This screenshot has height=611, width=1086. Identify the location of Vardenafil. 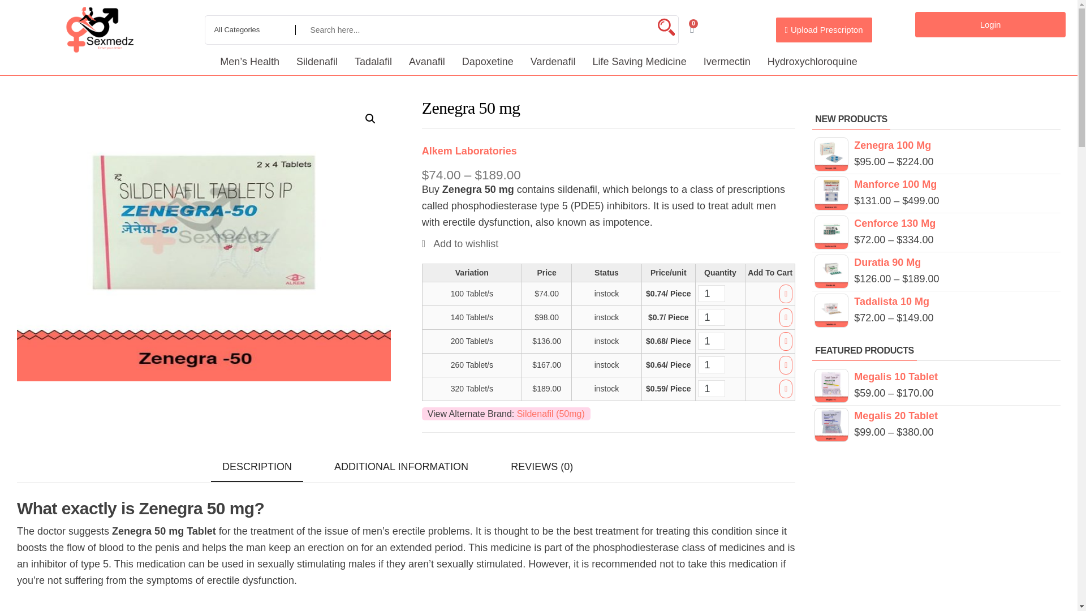
(553, 61).